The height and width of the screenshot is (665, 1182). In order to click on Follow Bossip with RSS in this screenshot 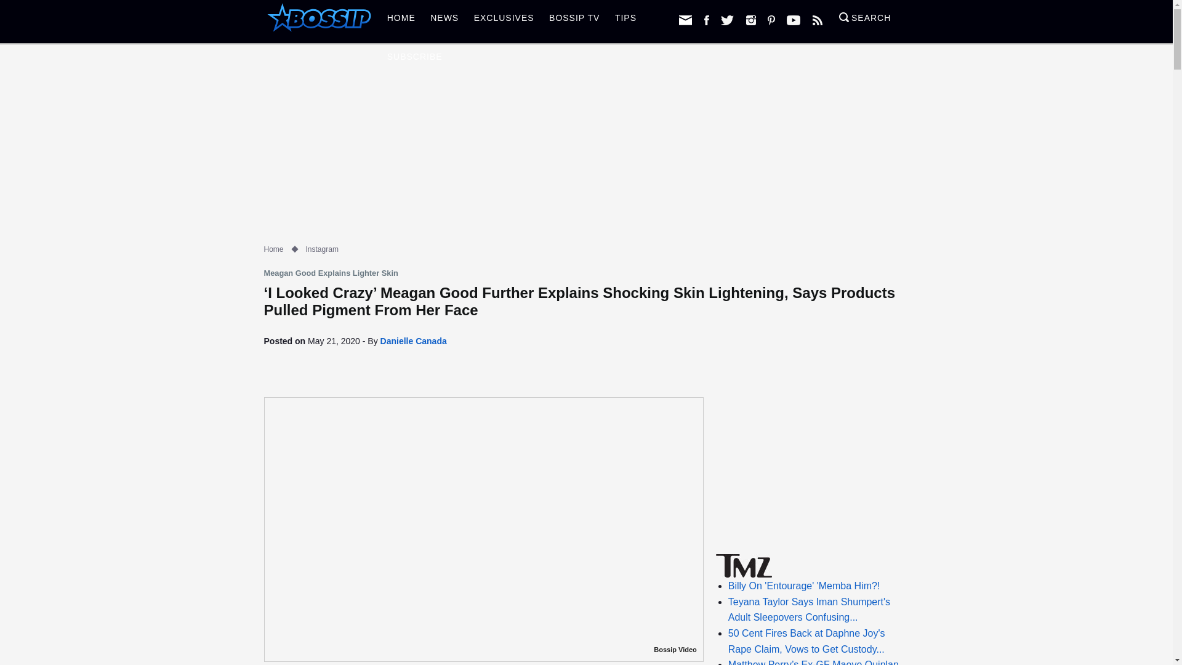, I will do `click(818, 20)`.